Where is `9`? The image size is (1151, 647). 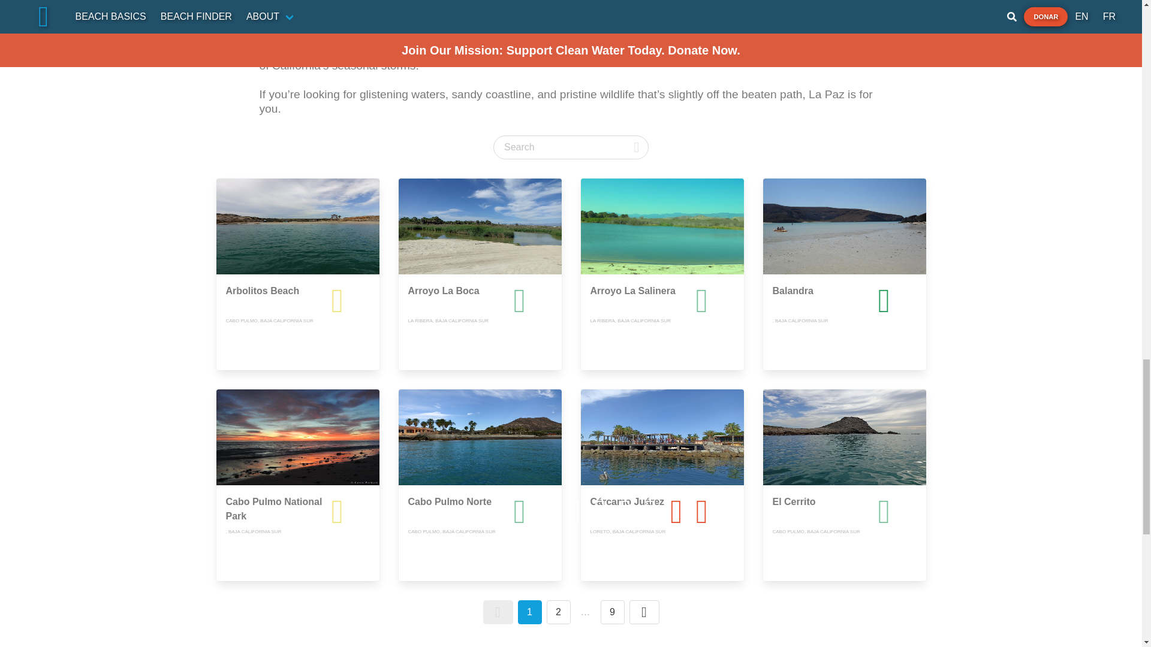 9 is located at coordinates (613, 612).